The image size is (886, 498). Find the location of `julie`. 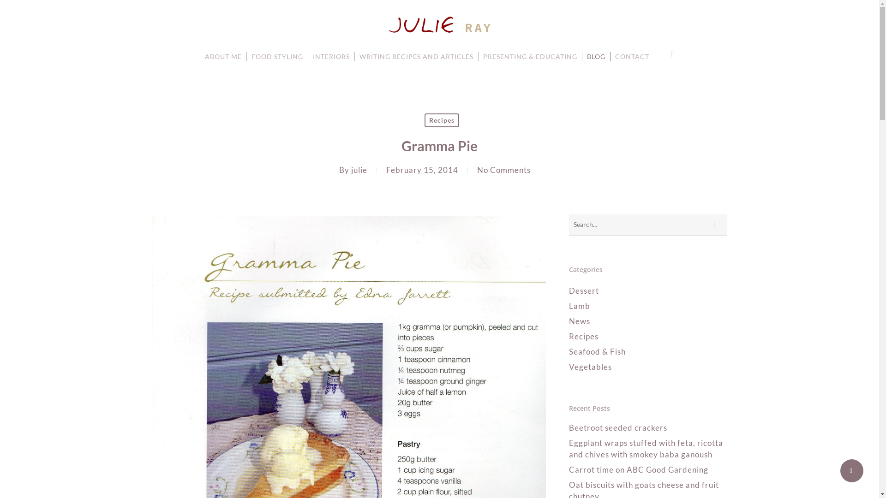

julie is located at coordinates (359, 170).